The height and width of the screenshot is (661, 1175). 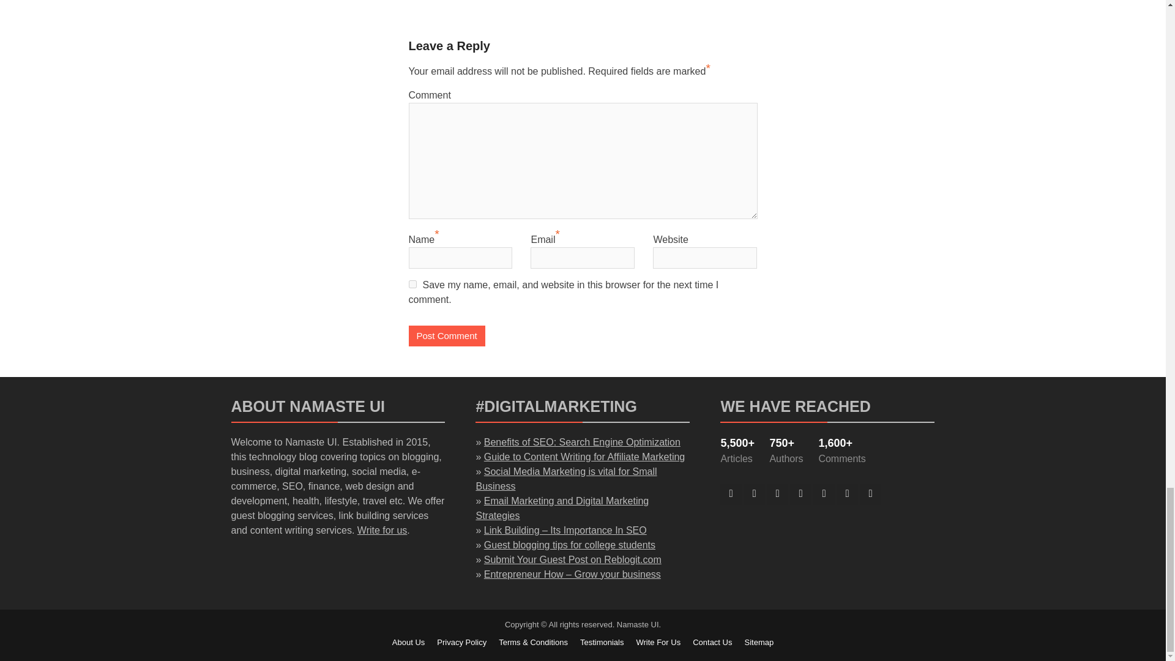 I want to click on Post Comment, so click(x=447, y=337).